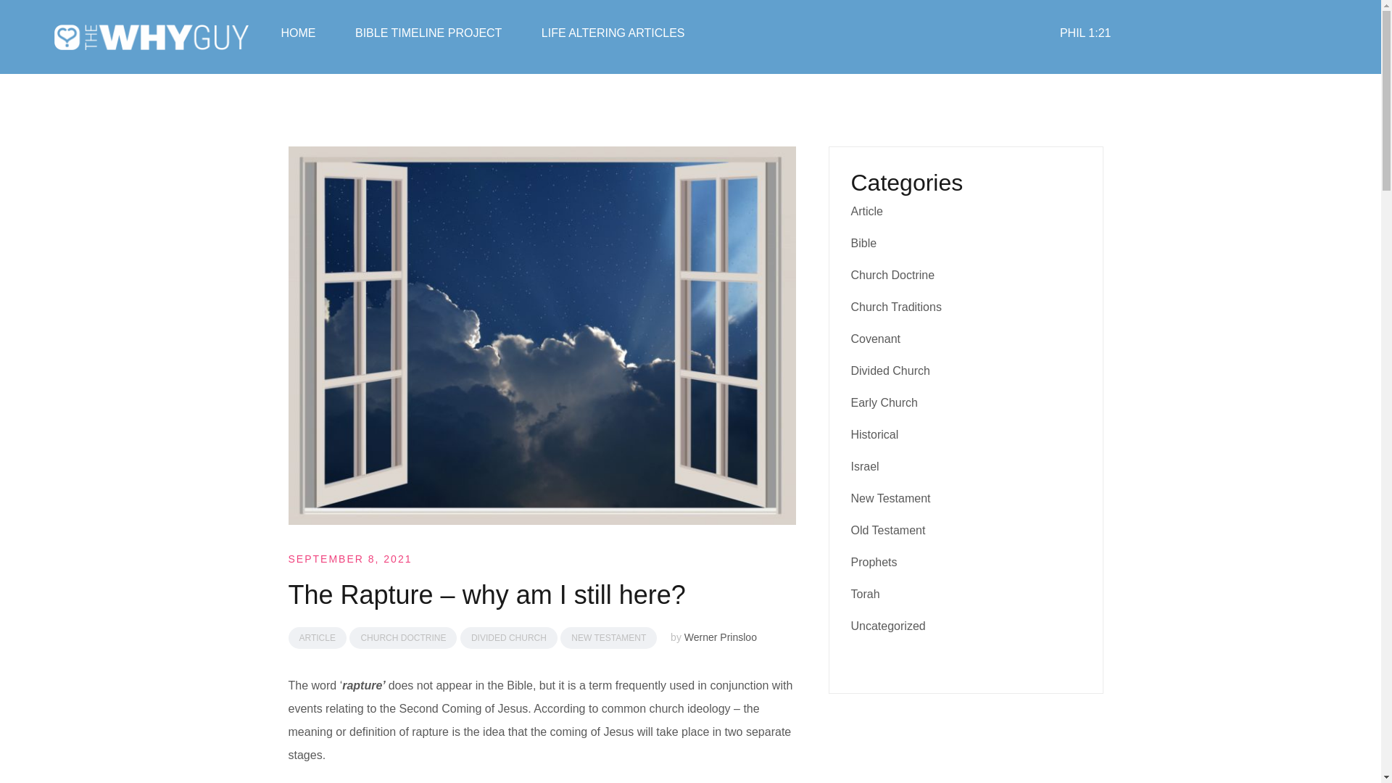 Image resolution: width=1392 pixels, height=783 pixels. I want to click on HOME, so click(298, 33).